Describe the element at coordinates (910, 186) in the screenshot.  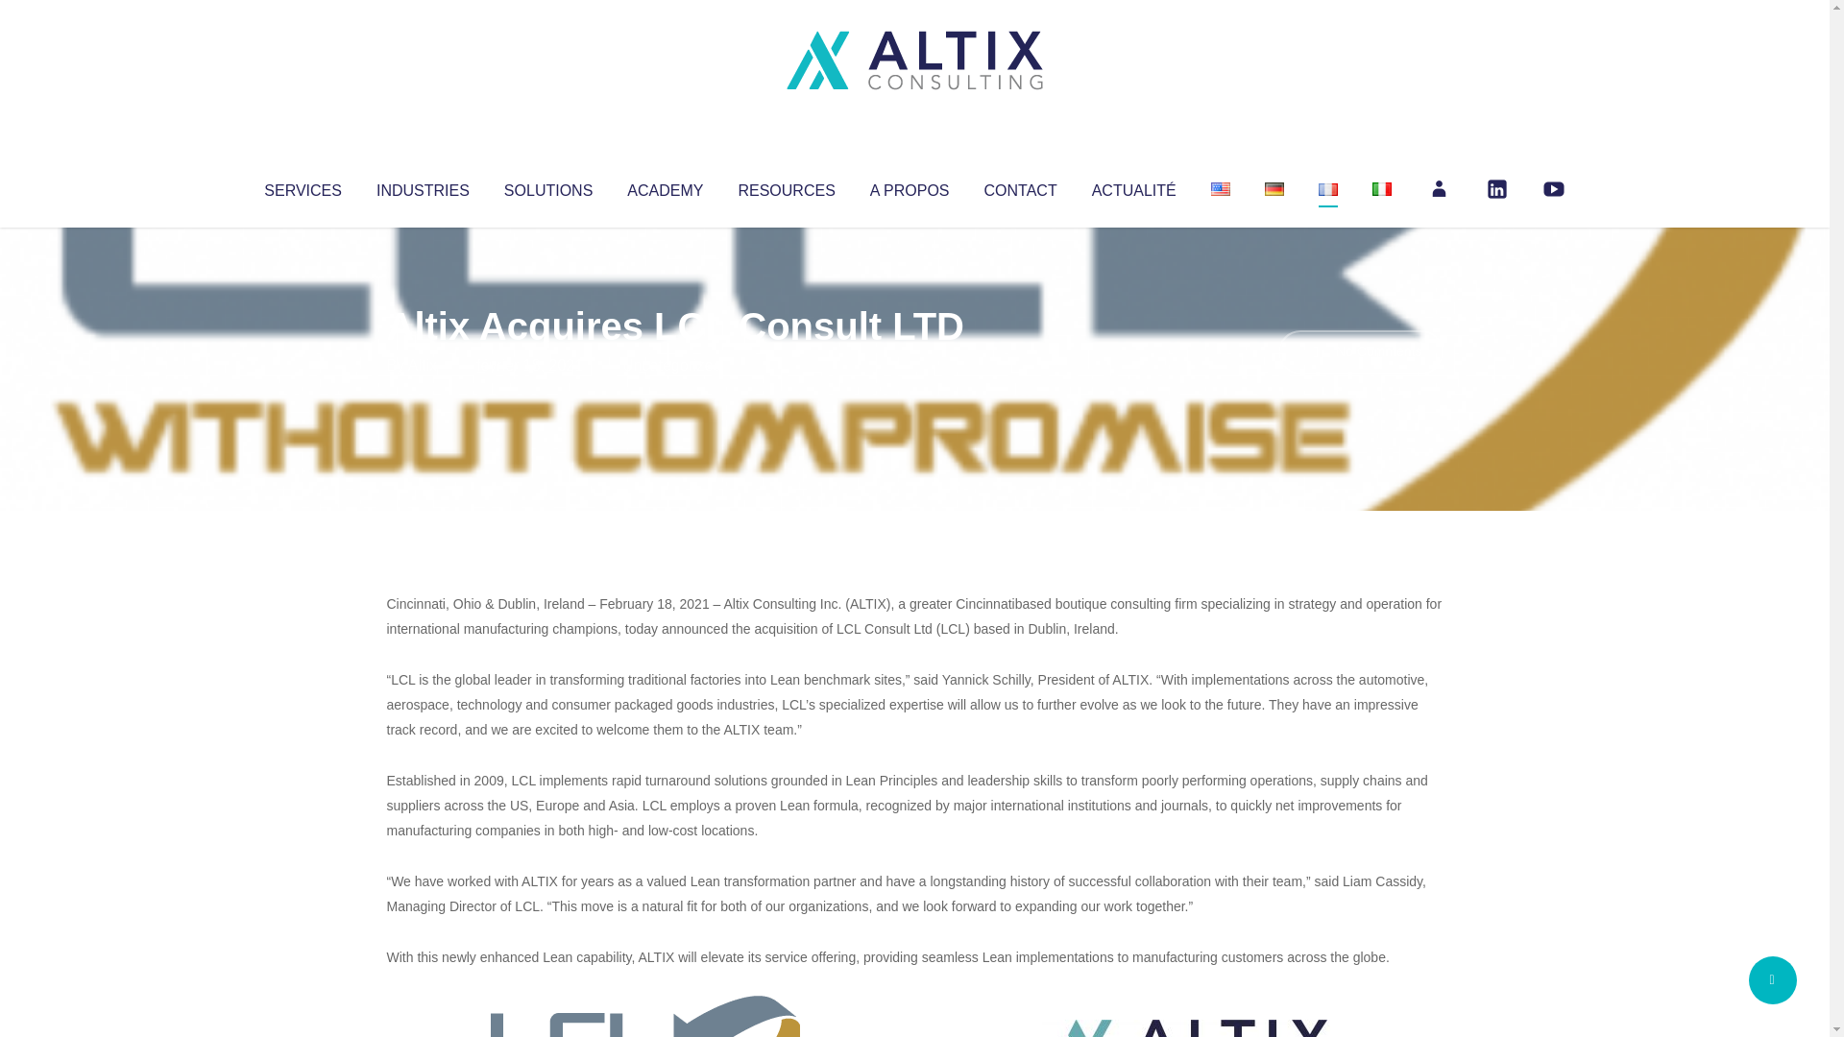
I see `A PROPOS` at that location.